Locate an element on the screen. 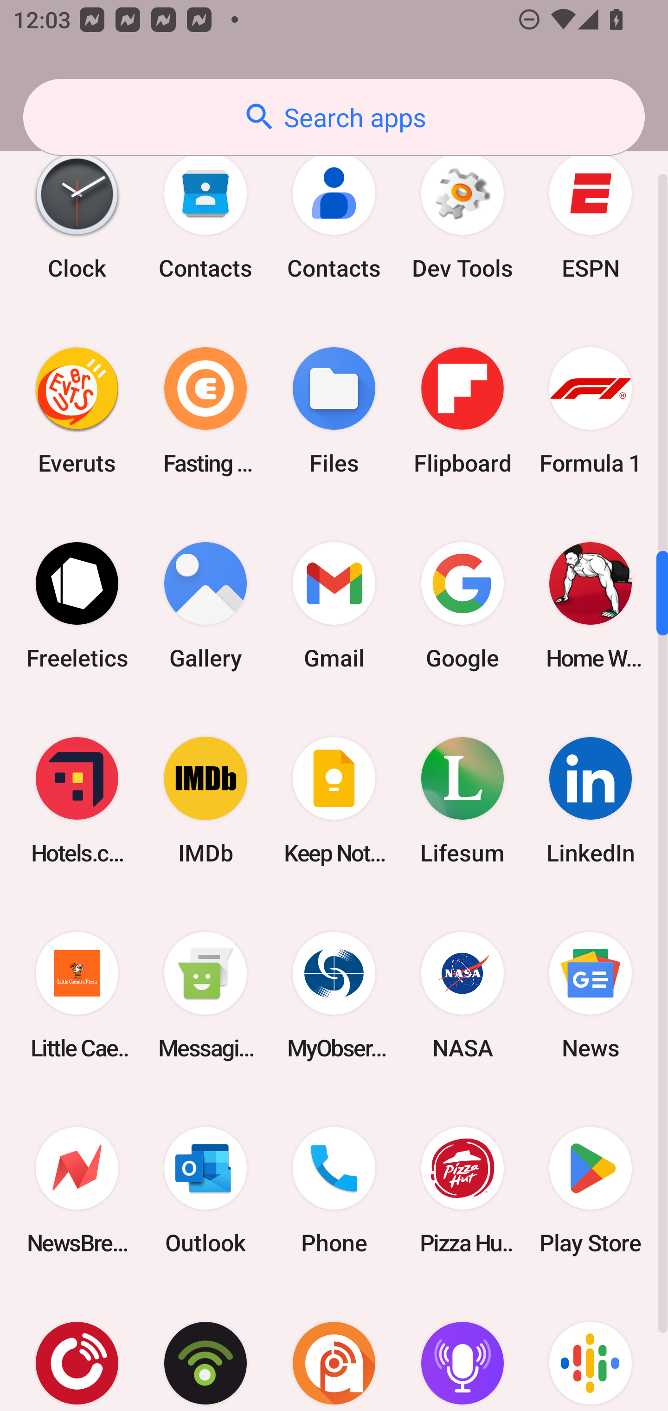 The height and width of the screenshot is (1411, 668). Gallery is located at coordinates (206, 605).